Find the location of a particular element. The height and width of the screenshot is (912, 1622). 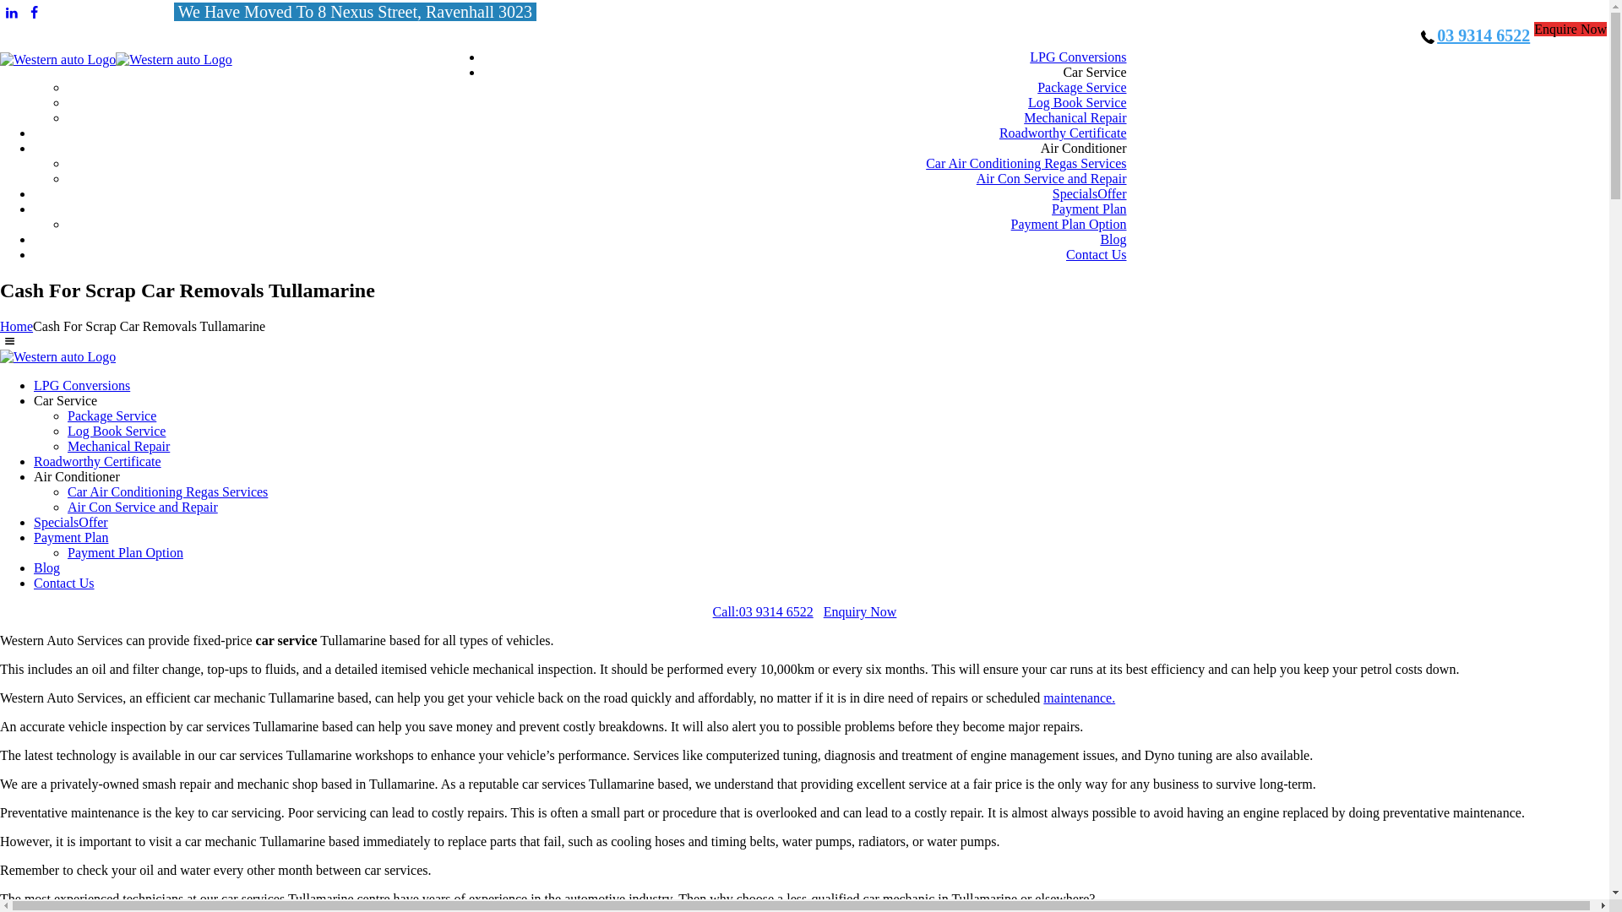

Blog is located at coordinates (47, 567).